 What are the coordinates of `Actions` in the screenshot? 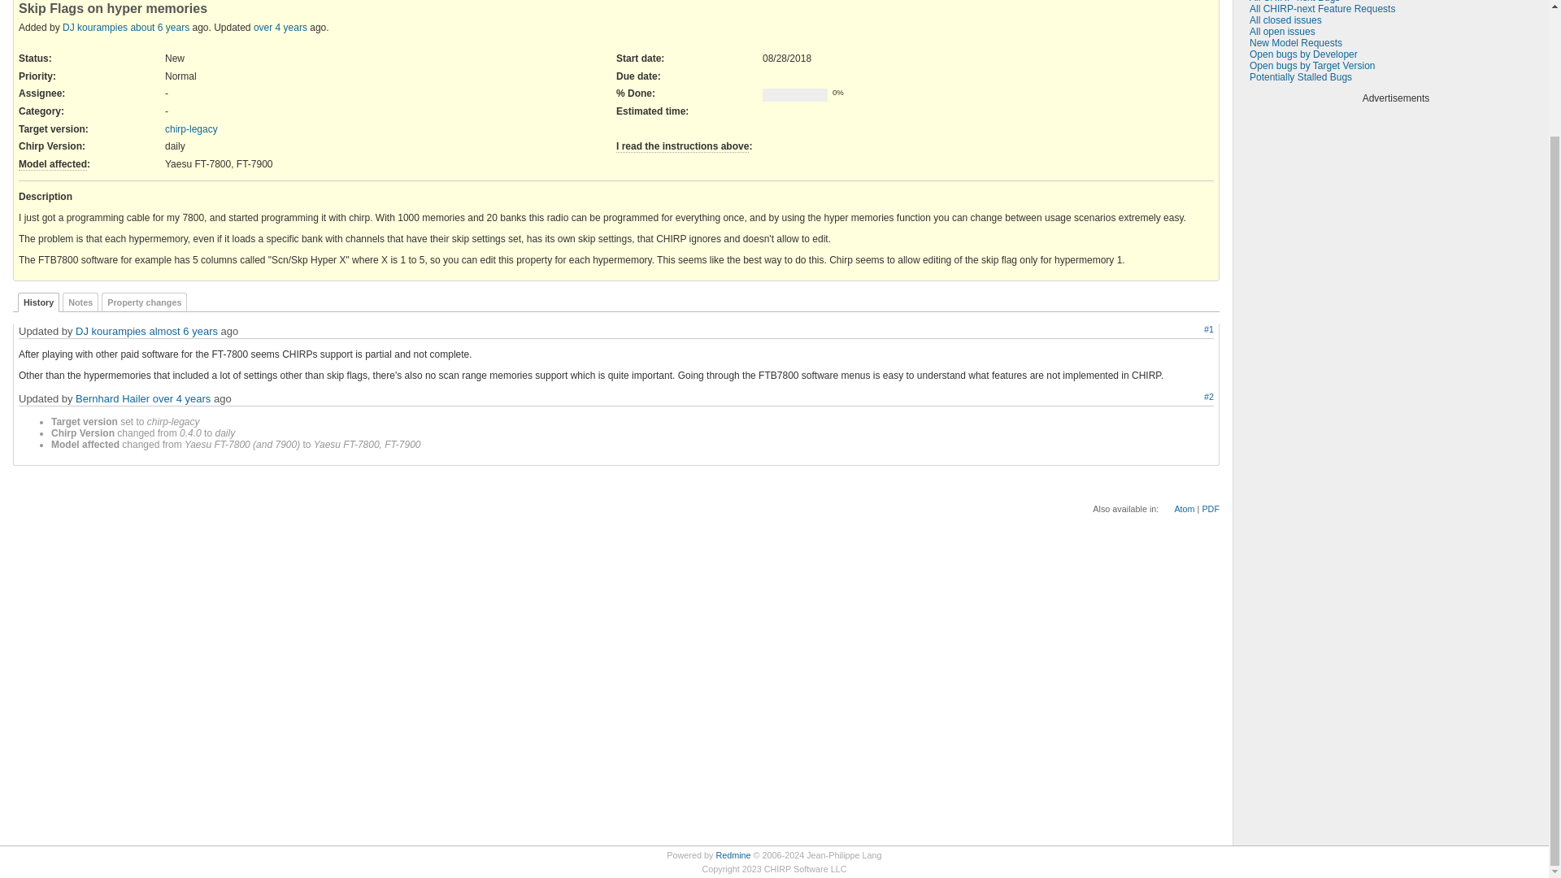 It's located at (1190, 330).